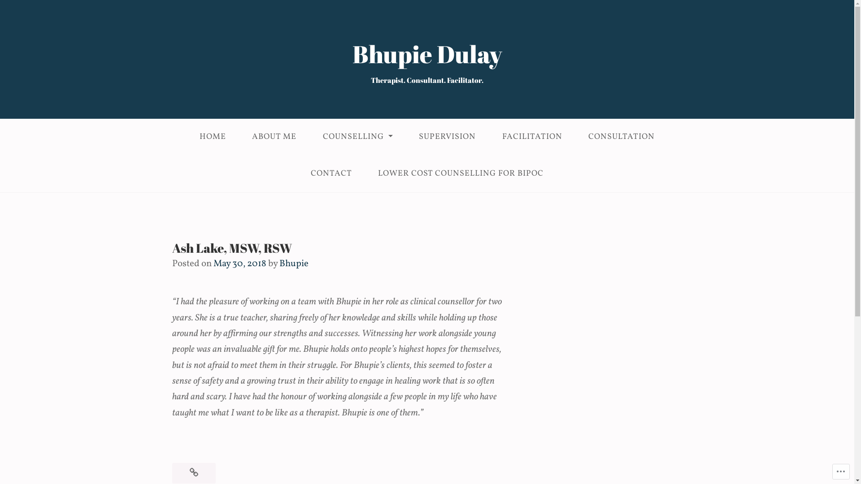 This screenshot has width=861, height=484. What do you see at coordinates (533, 137) in the screenshot?
I see `FACILITATION` at bounding box center [533, 137].